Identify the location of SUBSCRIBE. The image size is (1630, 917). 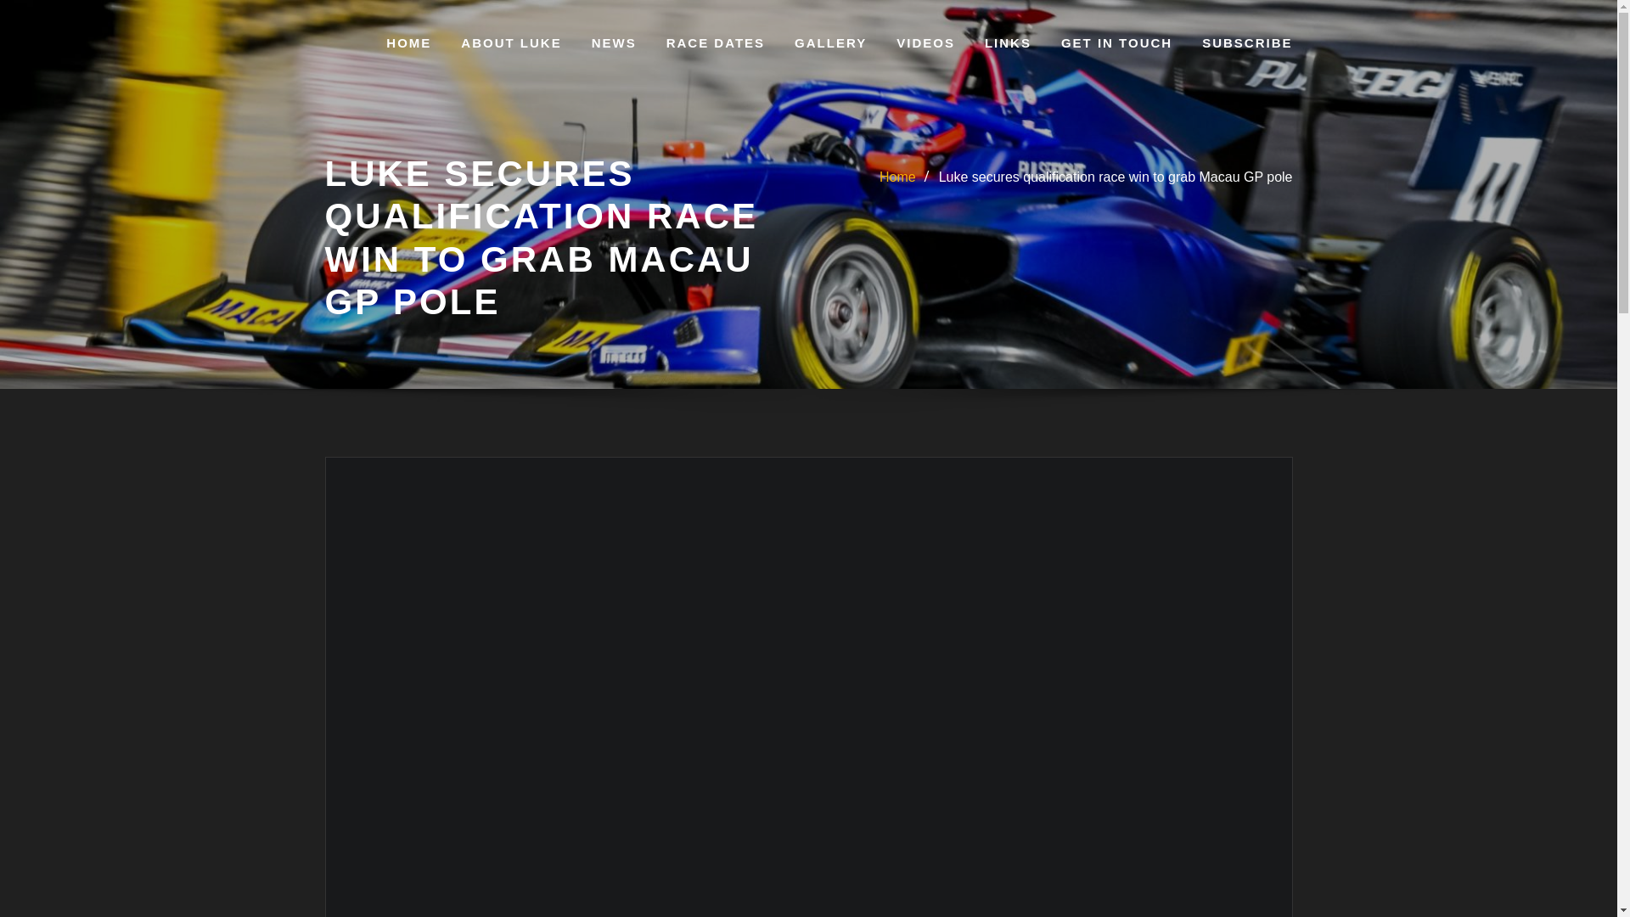
(1247, 42).